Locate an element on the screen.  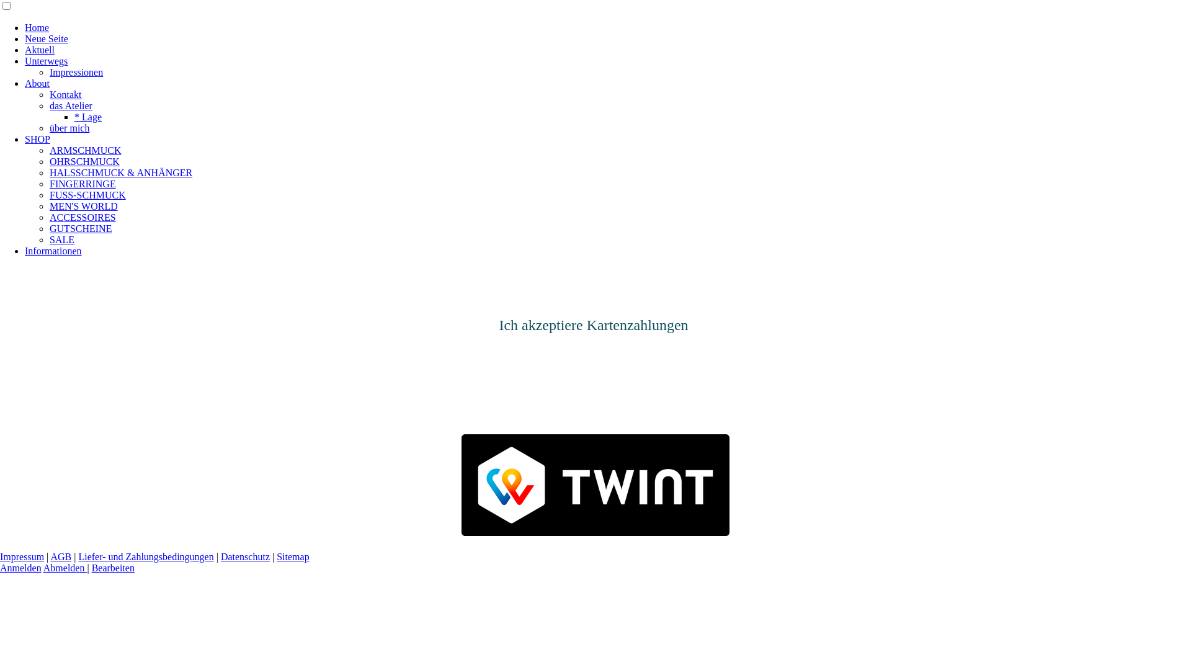
das Atelier is located at coordinates (71, 105).